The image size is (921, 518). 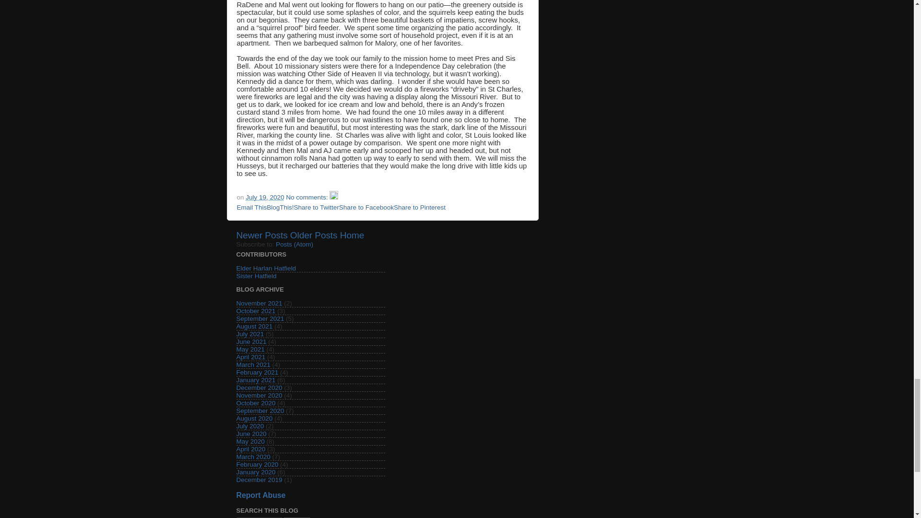 What do you see at coordinates (261, 235) in the screenshot?
I see `Newer Posts` at bounding box center [261, 235].